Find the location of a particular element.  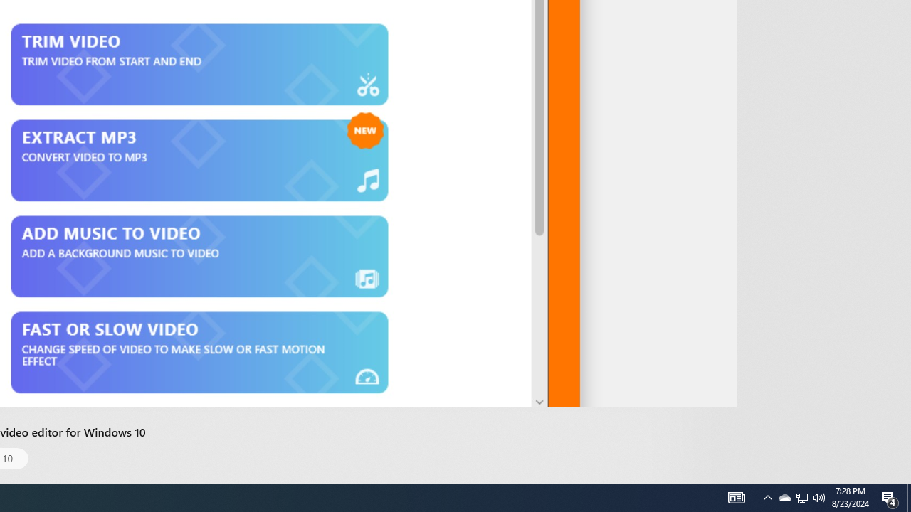

Show all ratings and reviews is located at coordinates (658, 70).